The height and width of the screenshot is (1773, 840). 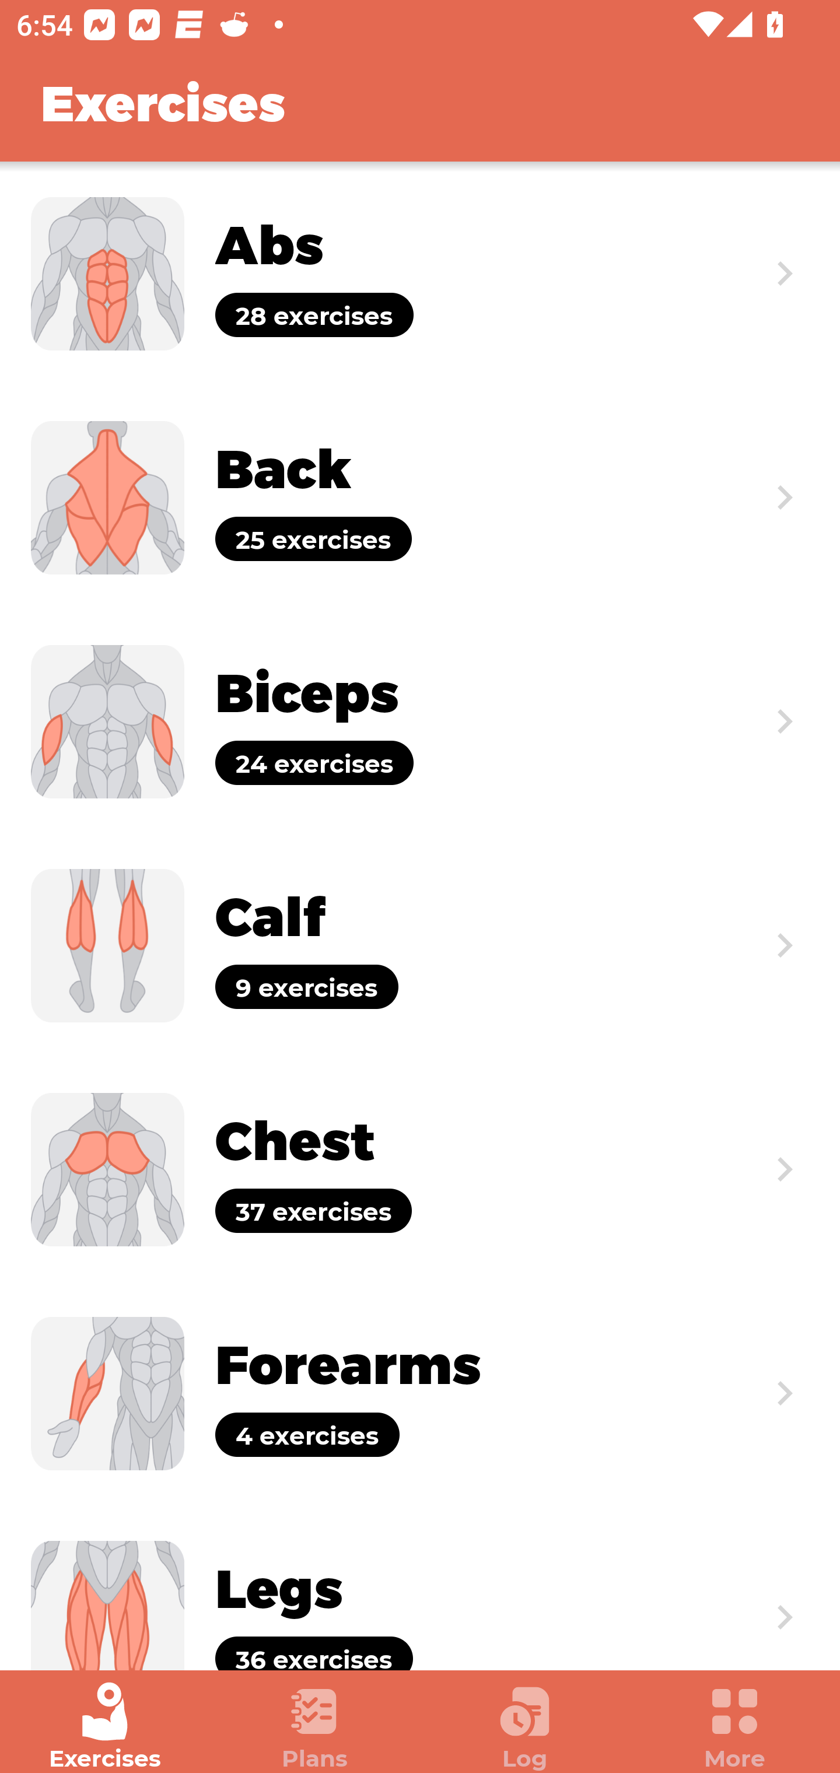 I want to click on Exercise Legs 36 exercises, so click(x=420, y=1588).